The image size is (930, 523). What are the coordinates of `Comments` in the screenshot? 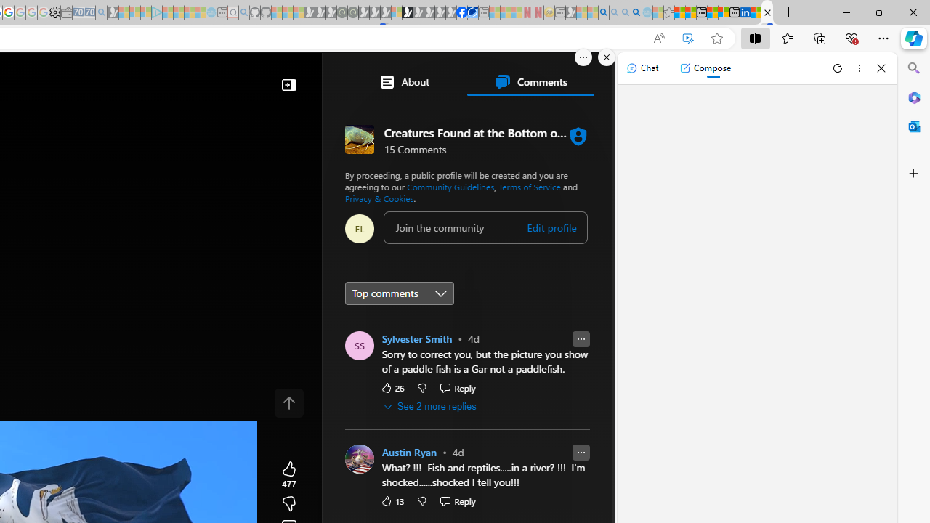 It's located at (530, 81).